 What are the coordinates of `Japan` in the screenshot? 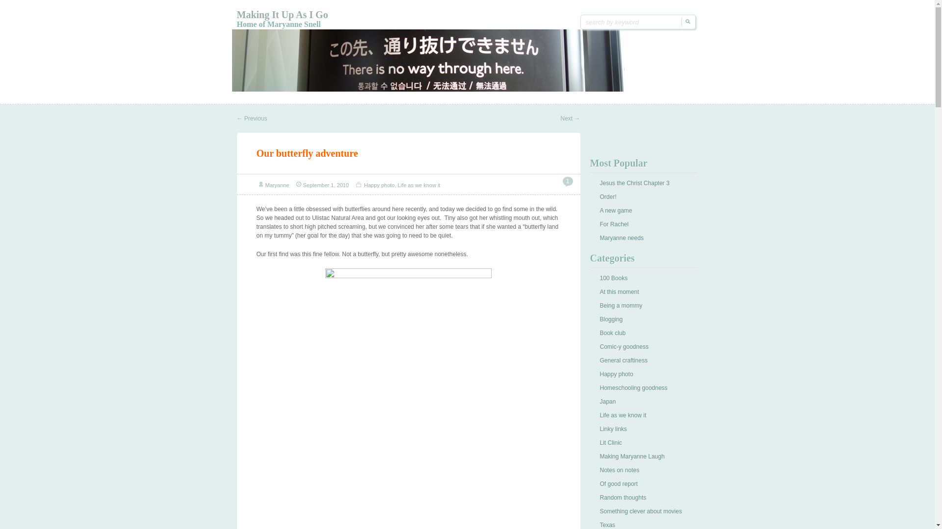 It's located at (607, 402).